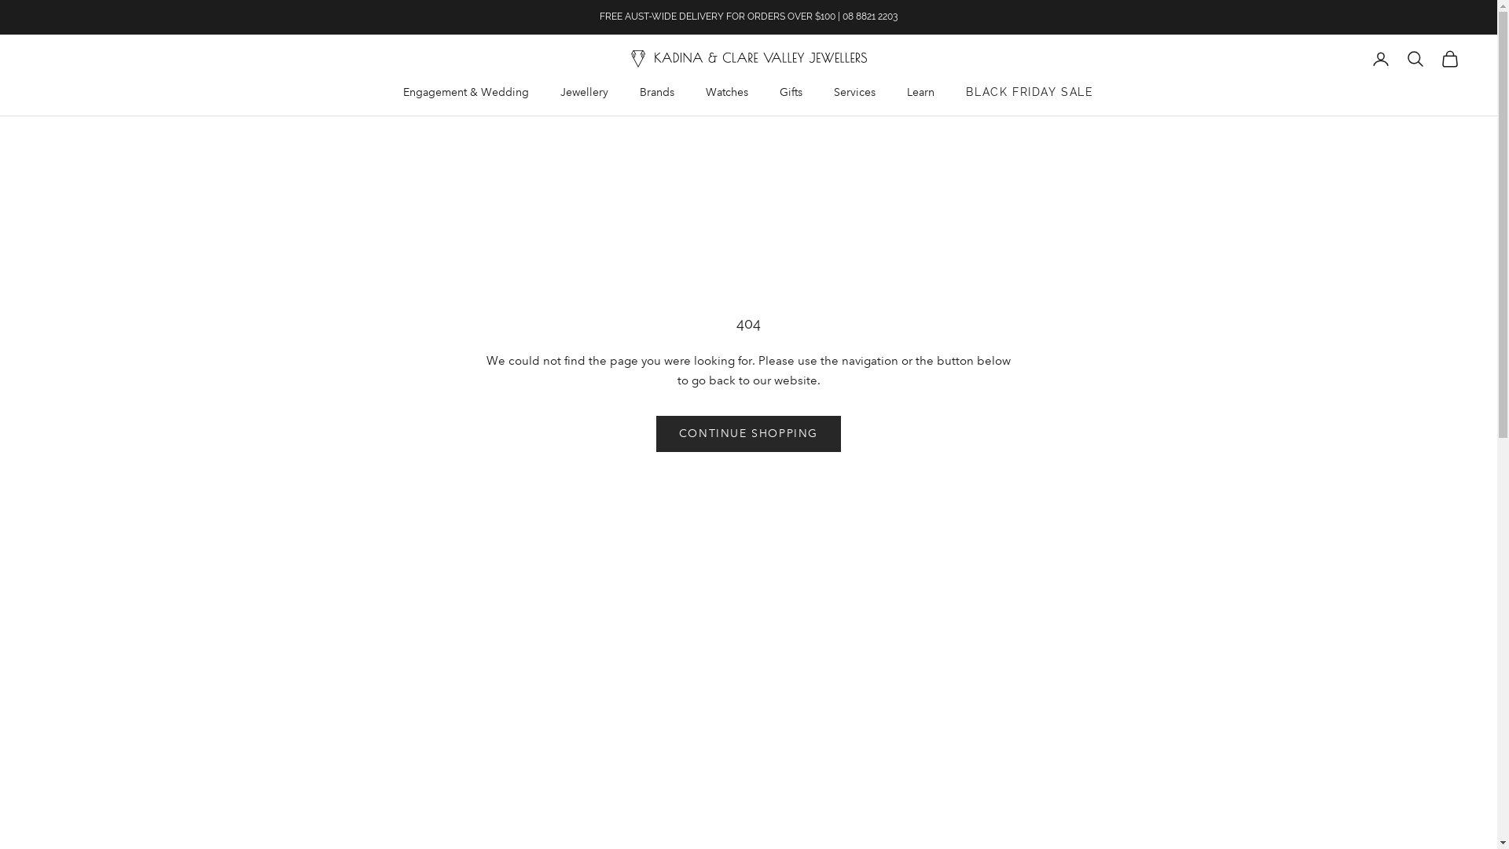  I want to click on Open search, so click(1415, 59).